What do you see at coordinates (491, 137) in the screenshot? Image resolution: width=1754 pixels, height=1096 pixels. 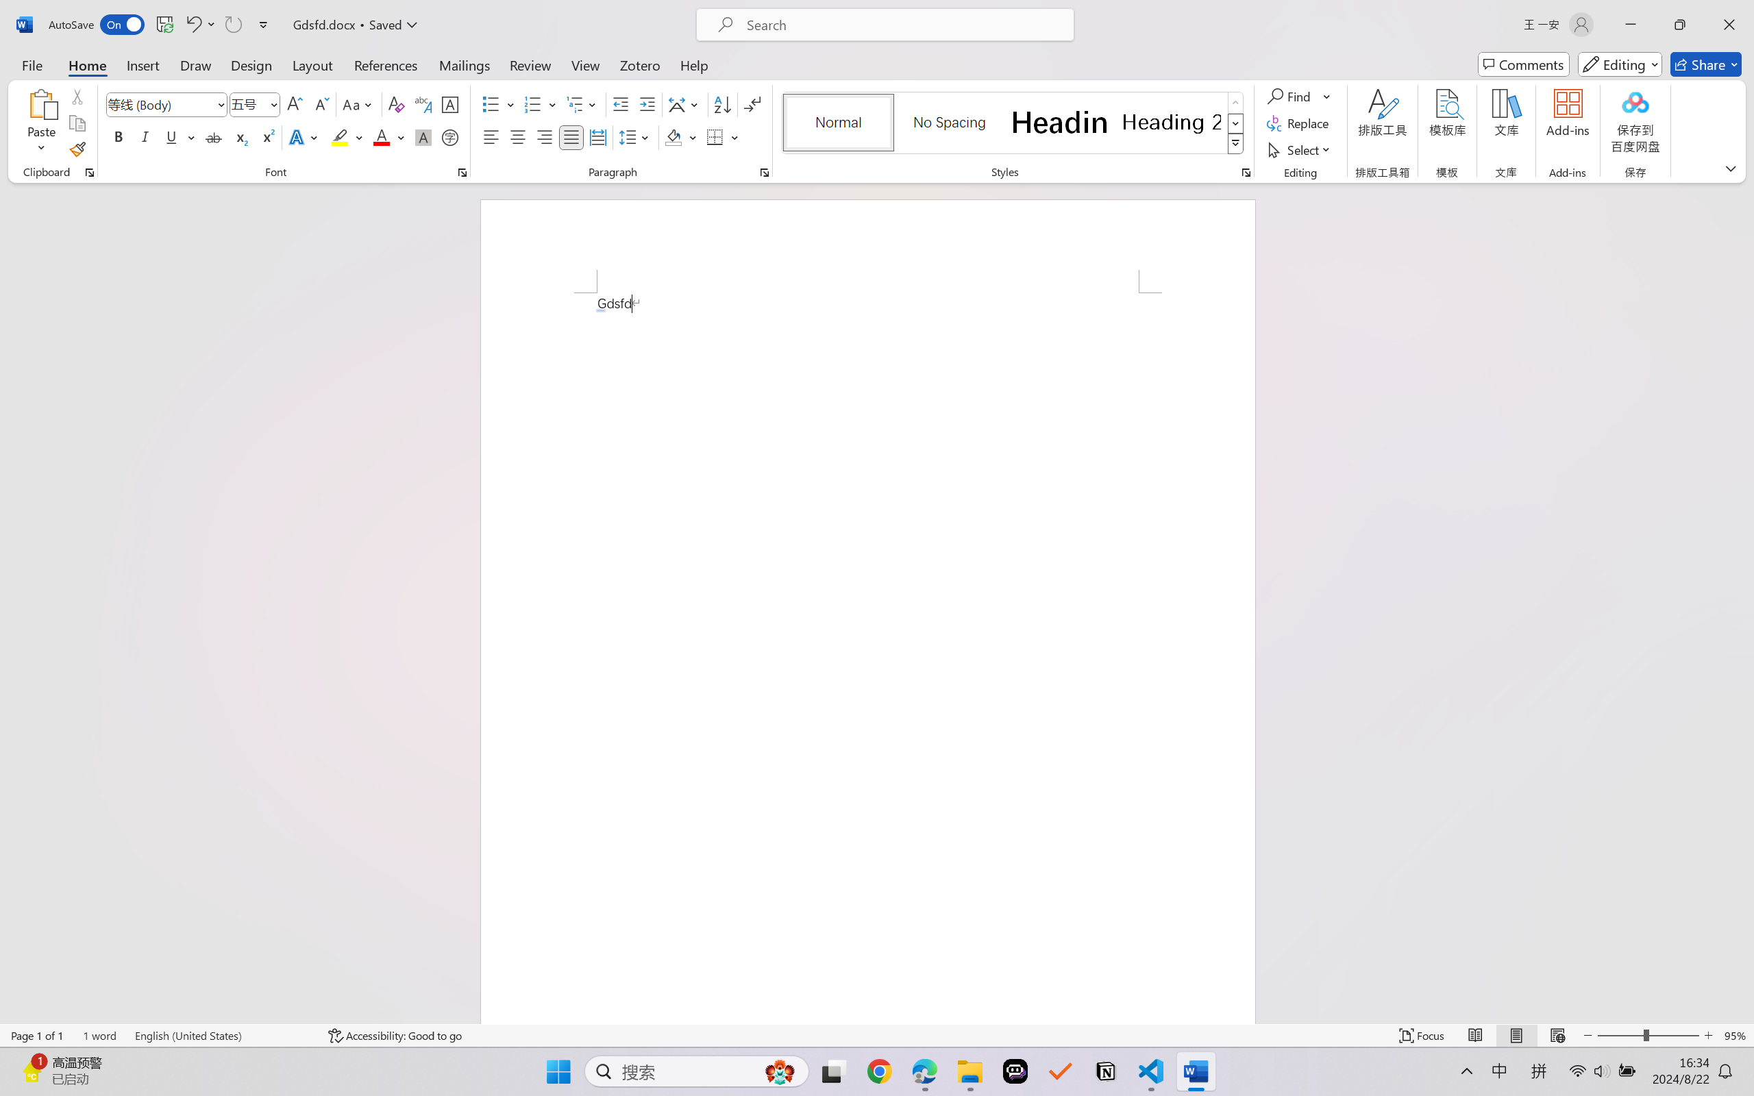 I see `Align Left` at bounding box center [491, 137].